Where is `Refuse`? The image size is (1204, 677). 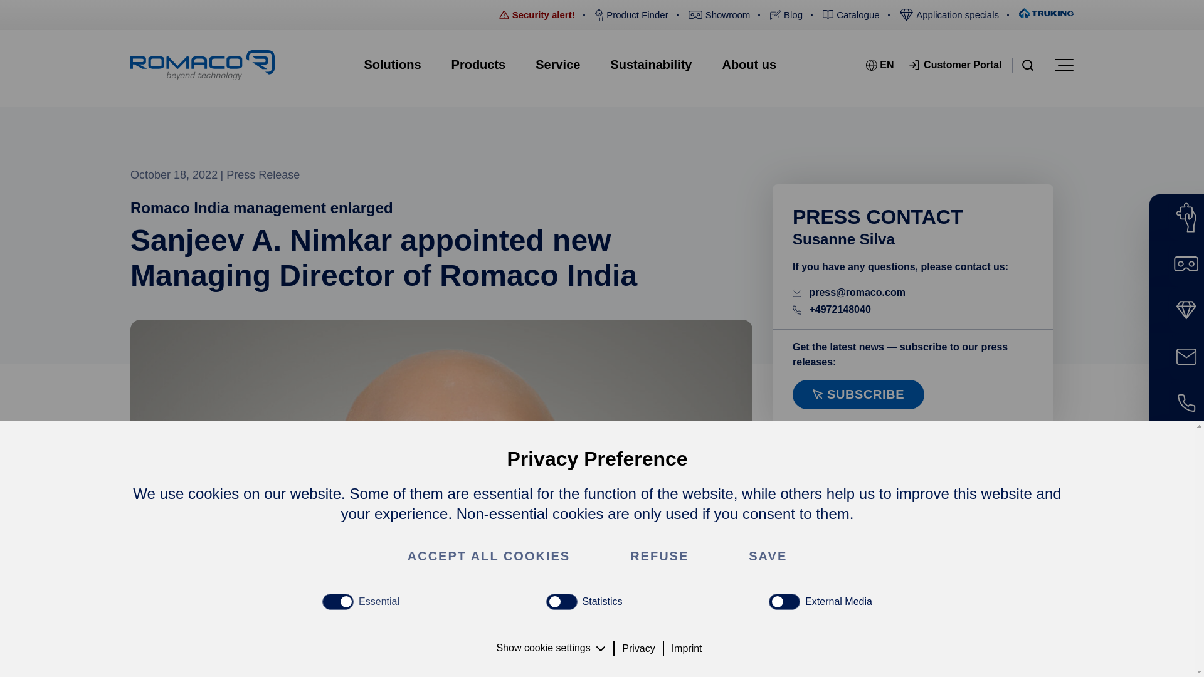
Refuse is located at coordinates (660, 557).